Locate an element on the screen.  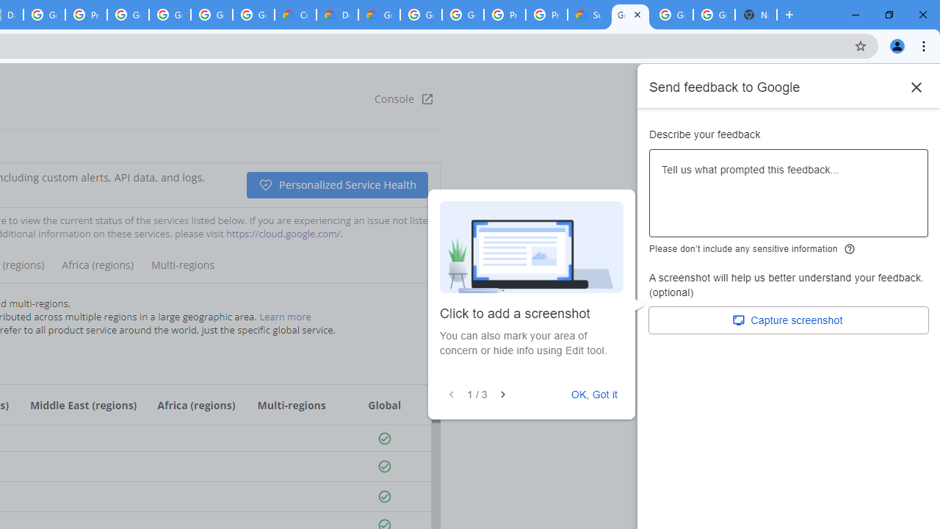
Customer Care | Google Cloud is located at coordinates (295, 15).